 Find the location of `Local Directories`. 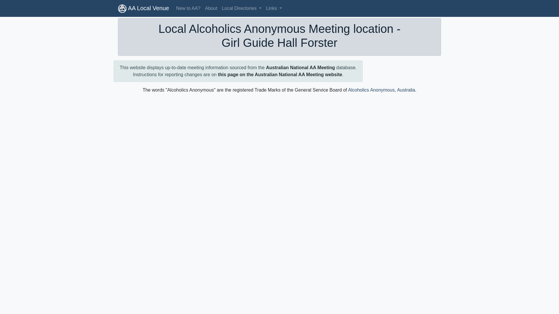

Local Directories is located at coordinates (242, 8).